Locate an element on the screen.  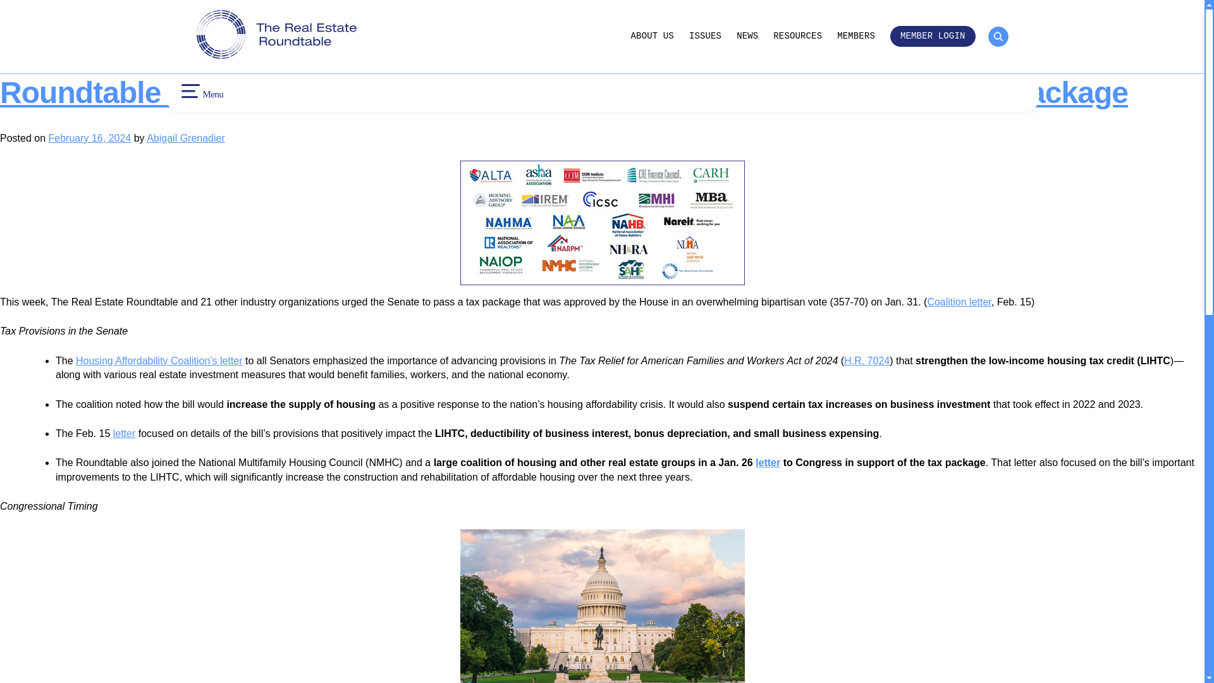
POLICY COMMENT LETTERS is located at coordinates (654, 1).